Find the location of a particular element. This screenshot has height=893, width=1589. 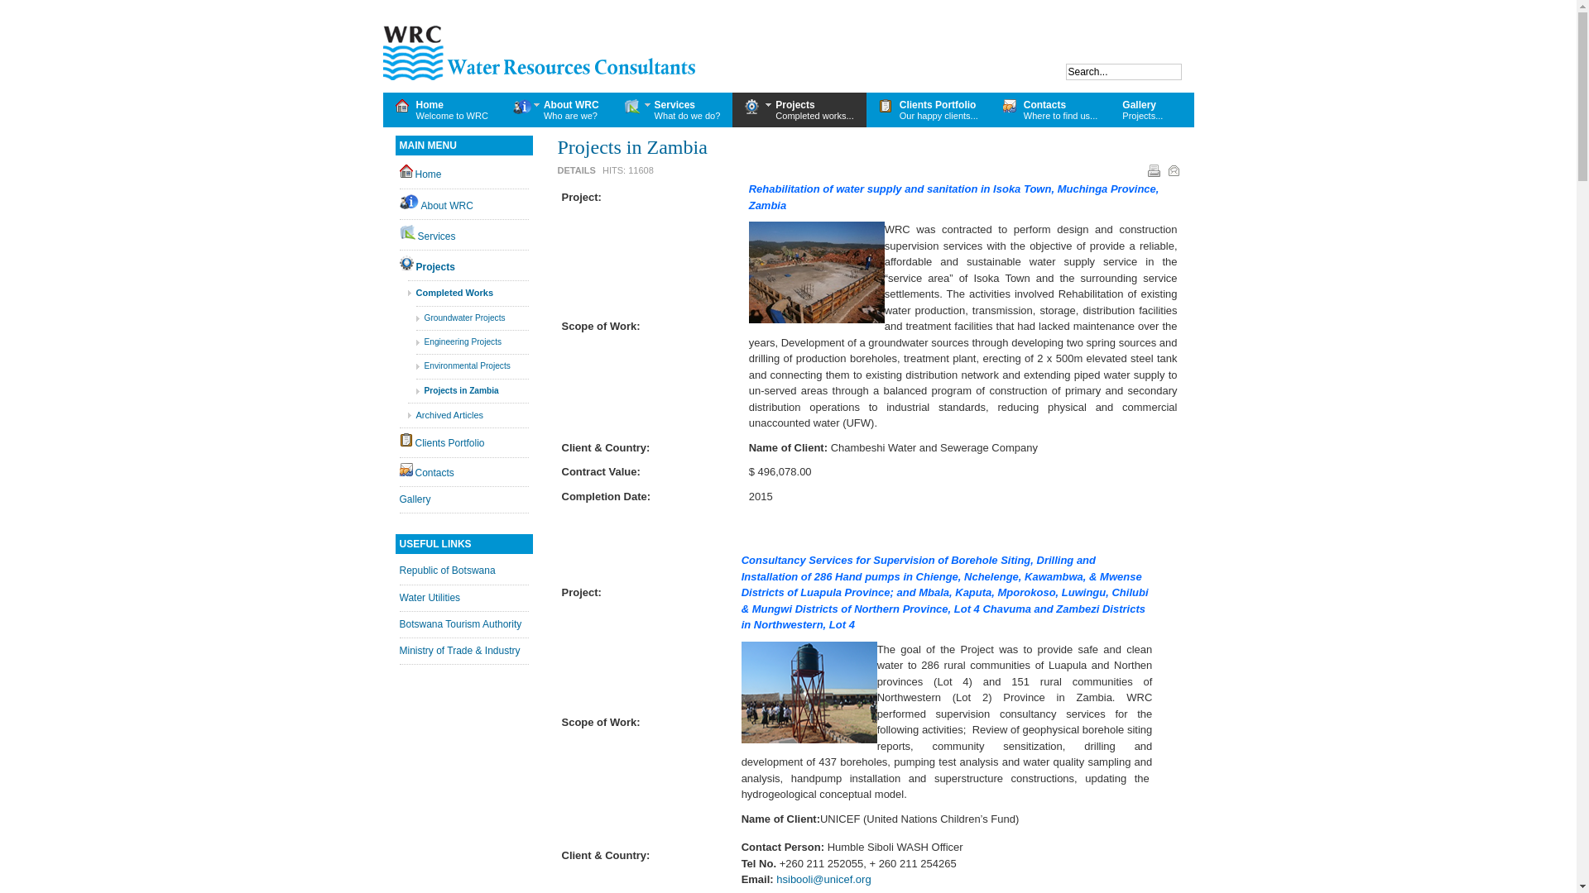

About WRC
Who are we? is located at coordinates (556, 110).